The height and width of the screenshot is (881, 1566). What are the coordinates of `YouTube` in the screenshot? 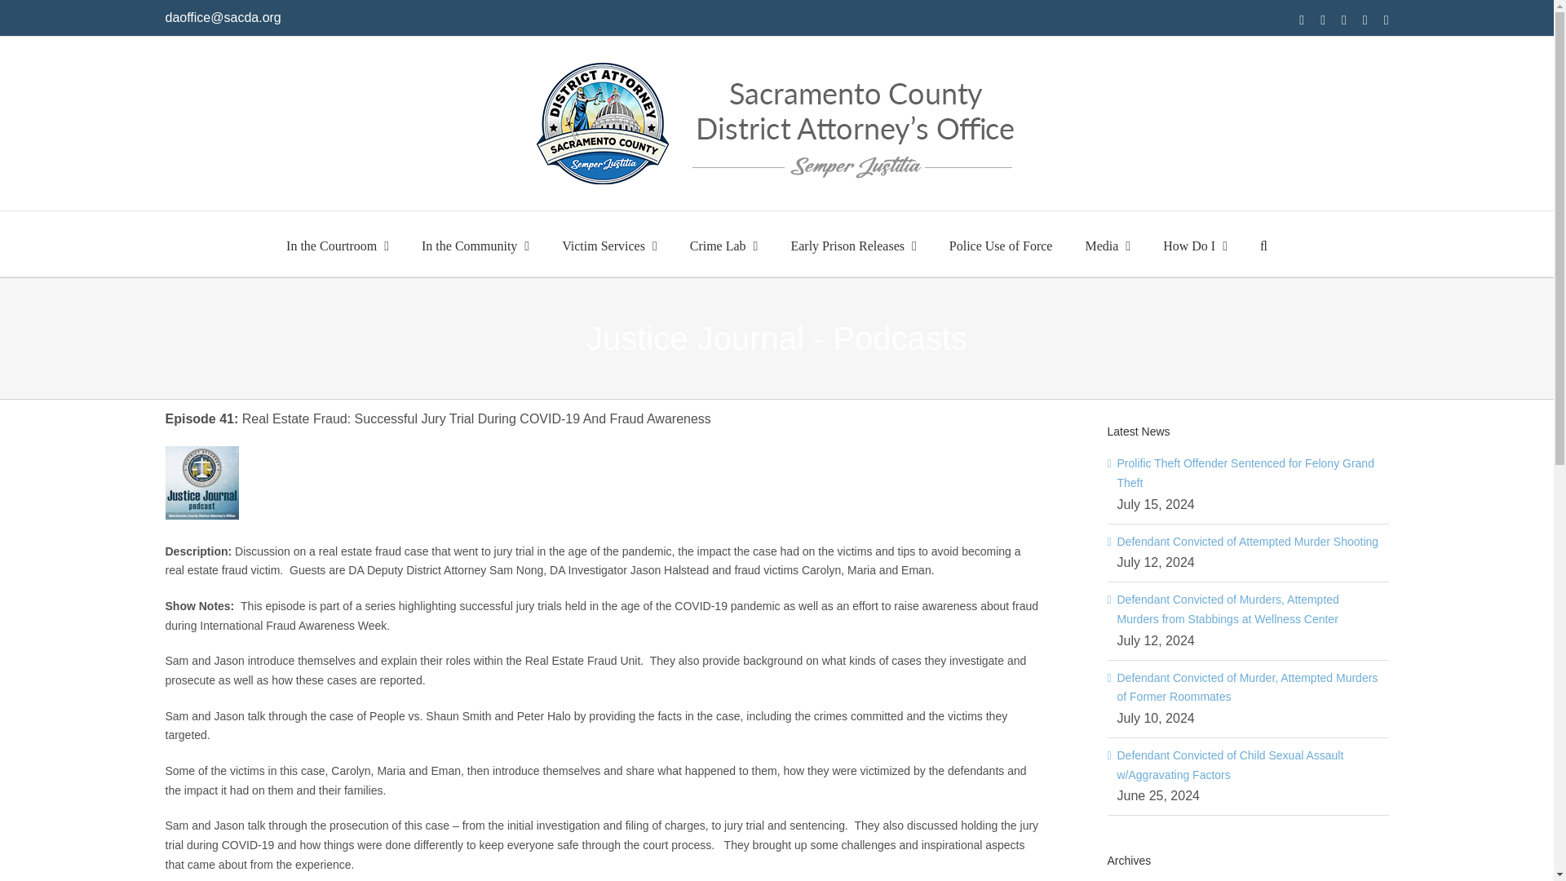 It's located at (1365, 20).